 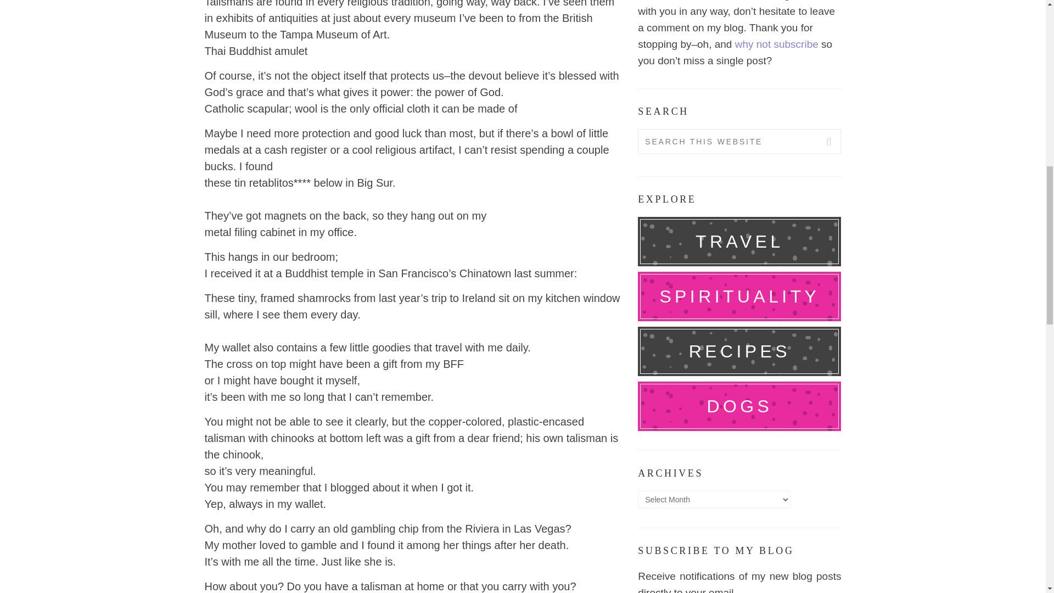 I want to click on TRAVEL, so click(x=739, y=242).